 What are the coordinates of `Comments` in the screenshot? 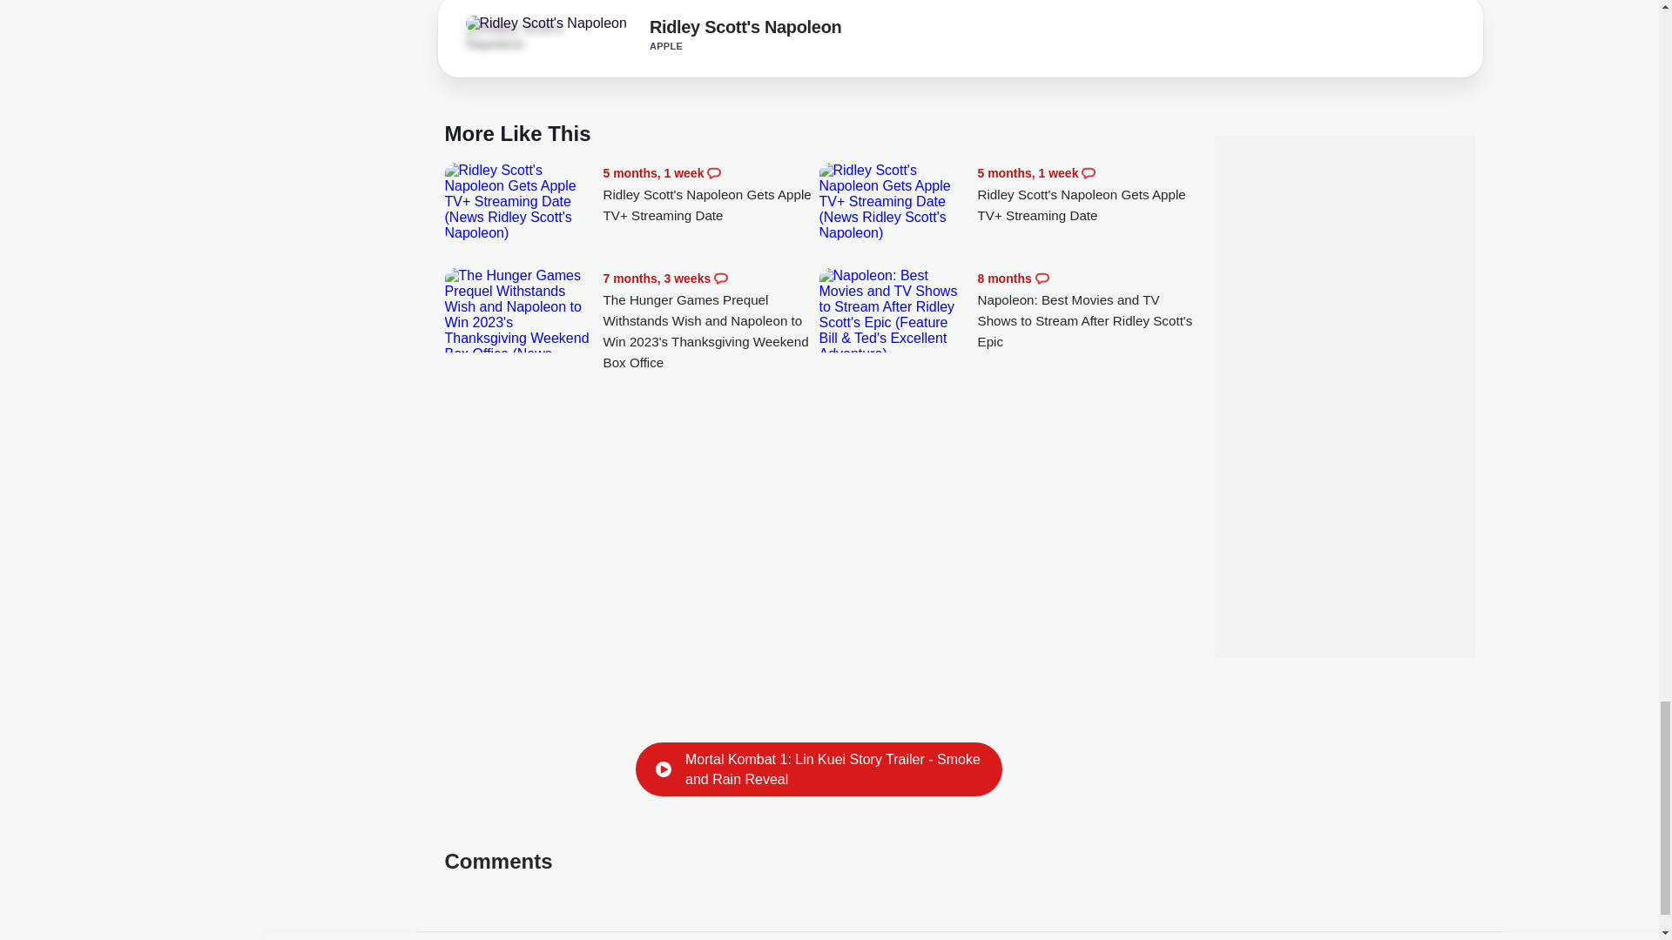 It's located at (720, 279).